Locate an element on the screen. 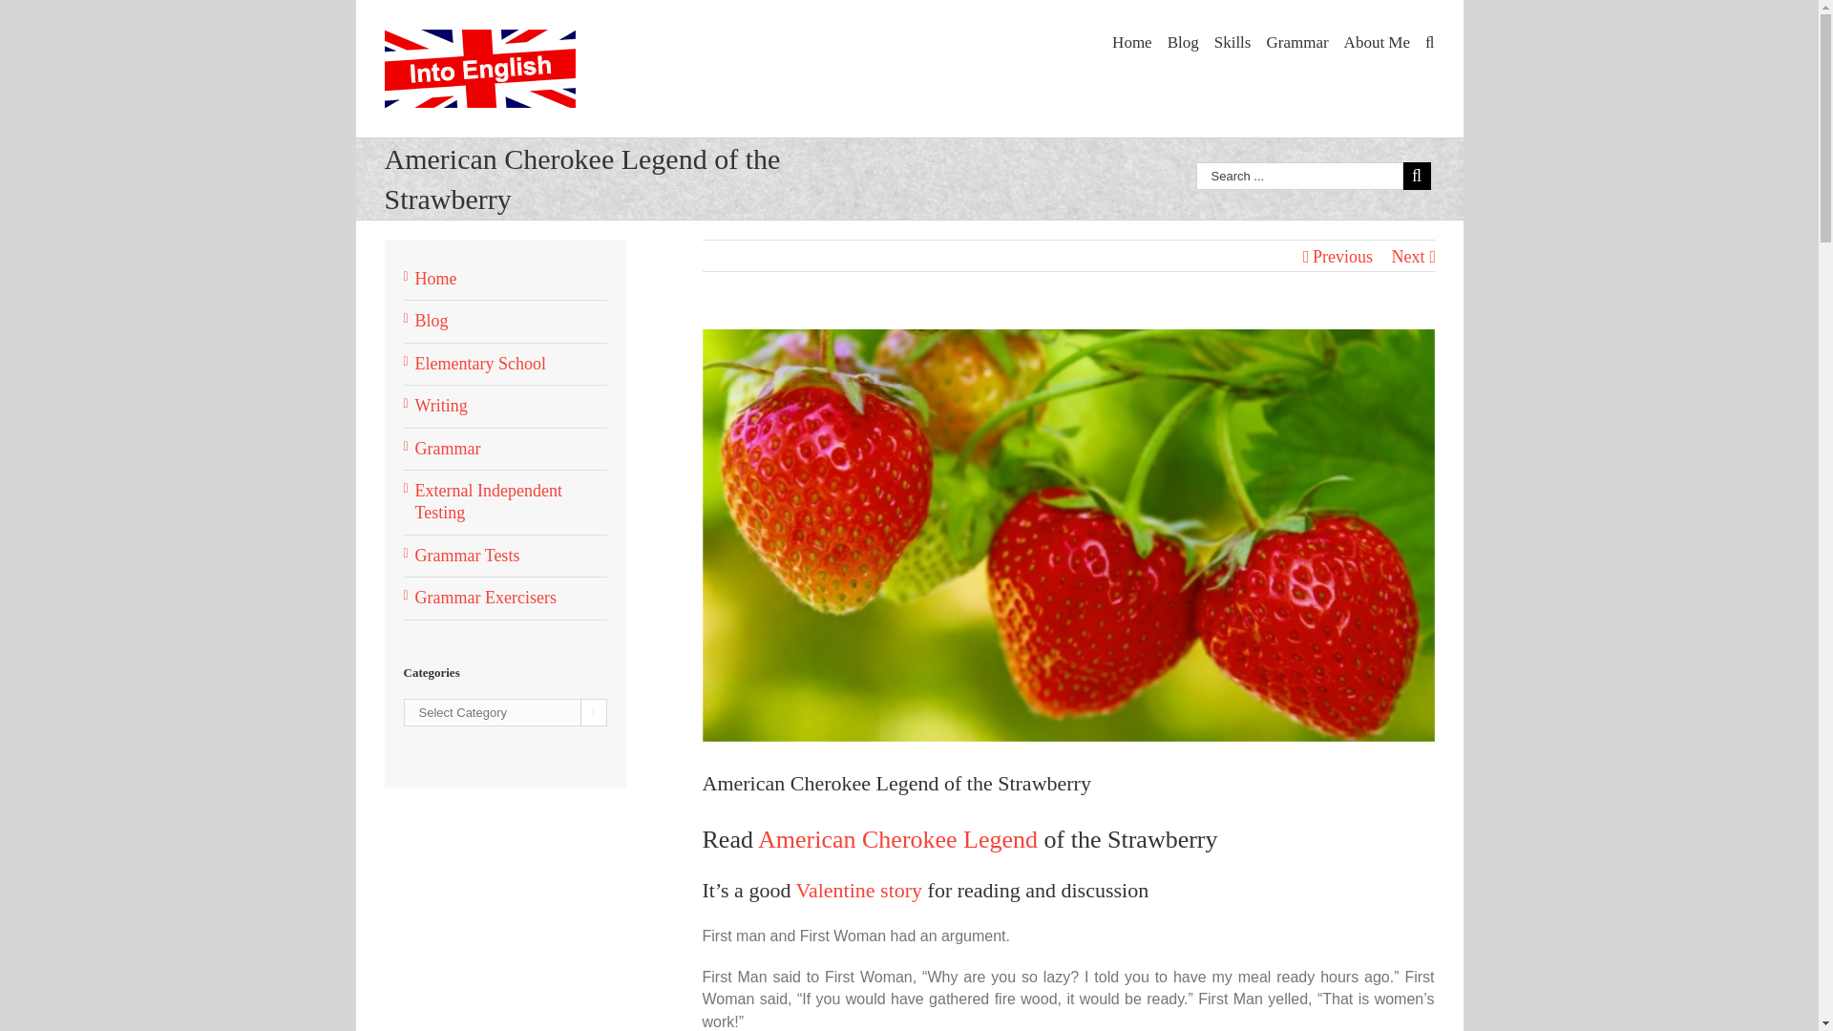 This screenshot has width=1833, height=1031. Next is located at coordinates (1408, 256).